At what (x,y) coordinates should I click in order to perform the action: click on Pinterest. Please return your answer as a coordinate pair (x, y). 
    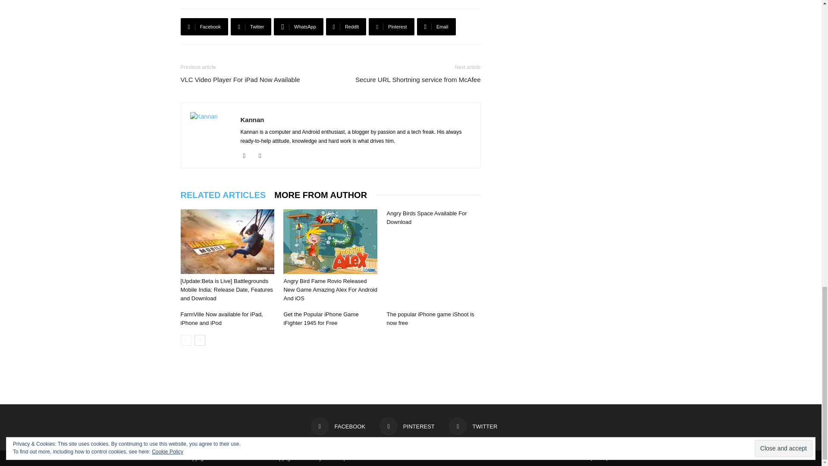
    Looking at the image, I should click on (391, 27).